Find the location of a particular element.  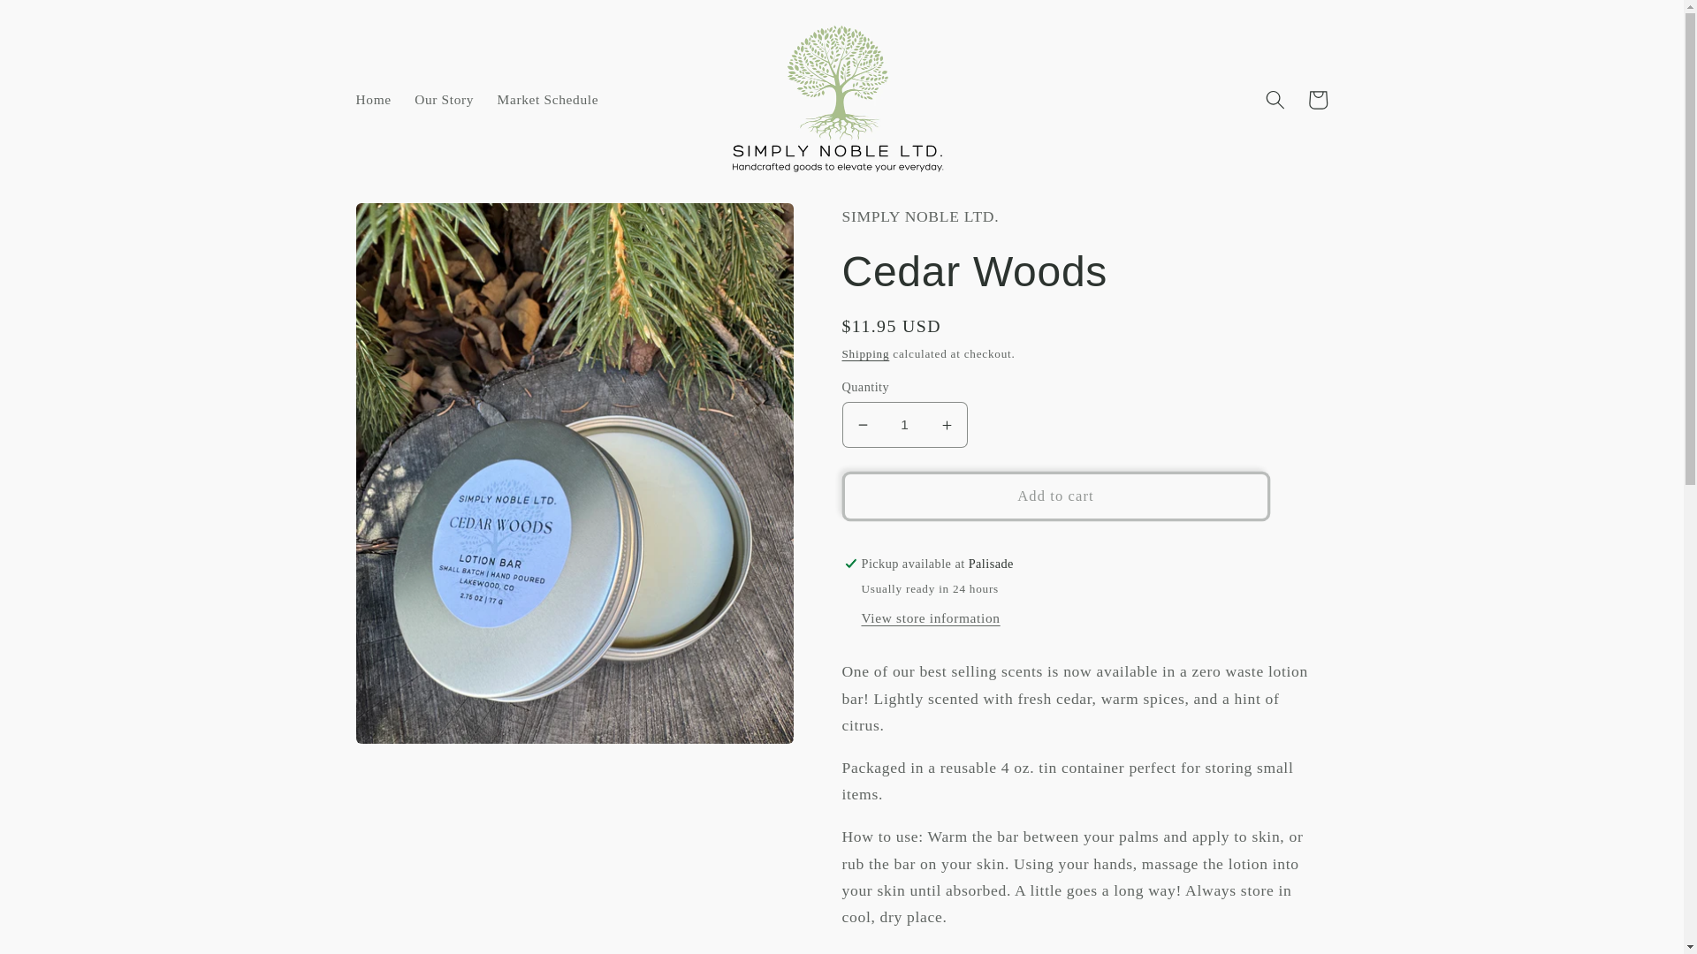

Market Schedule is located at coordinates (547, 99).